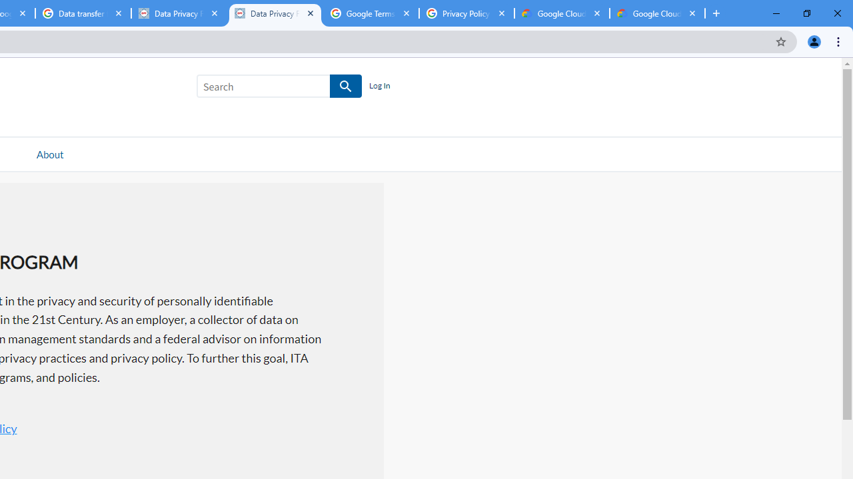 The height and width of the screenshot is (479, 853). Describe the element at coordinates (49, 154) in the screenshot. I see `About` at that location.